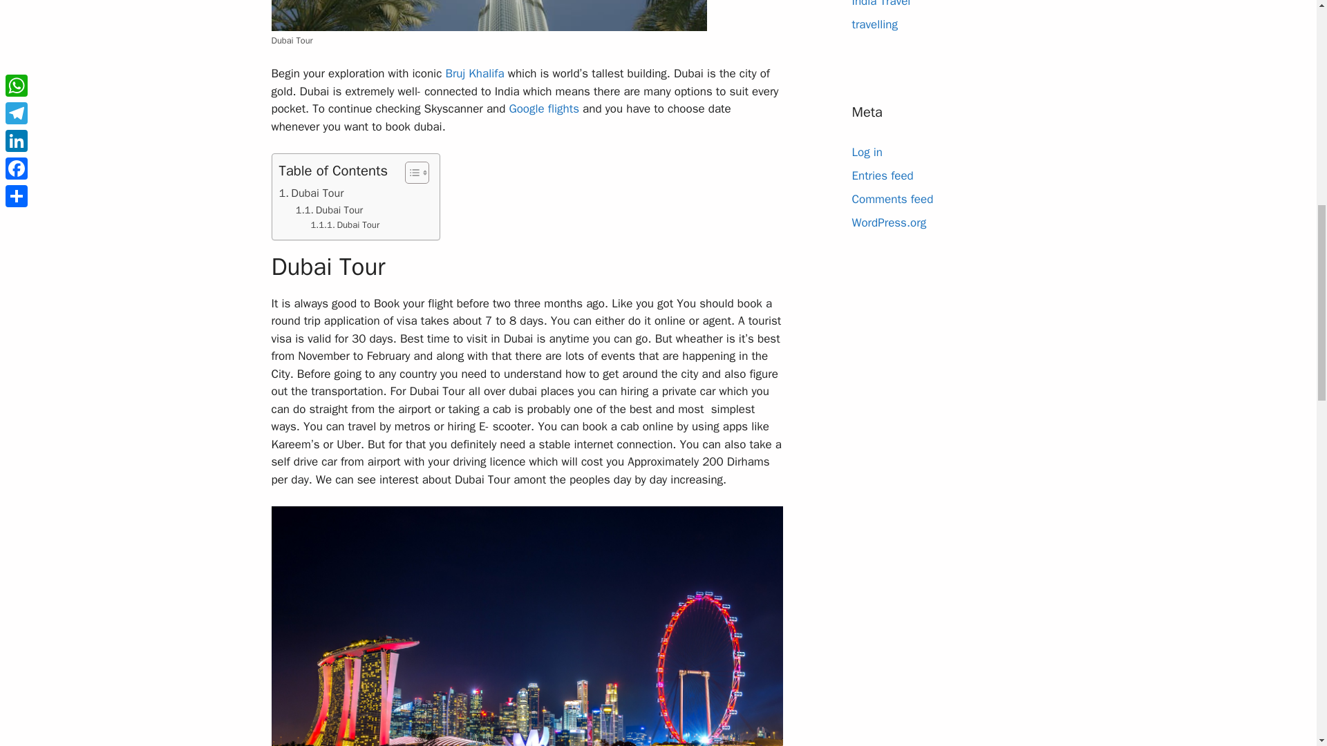  I want to click on India Travel, so click(881, 3).